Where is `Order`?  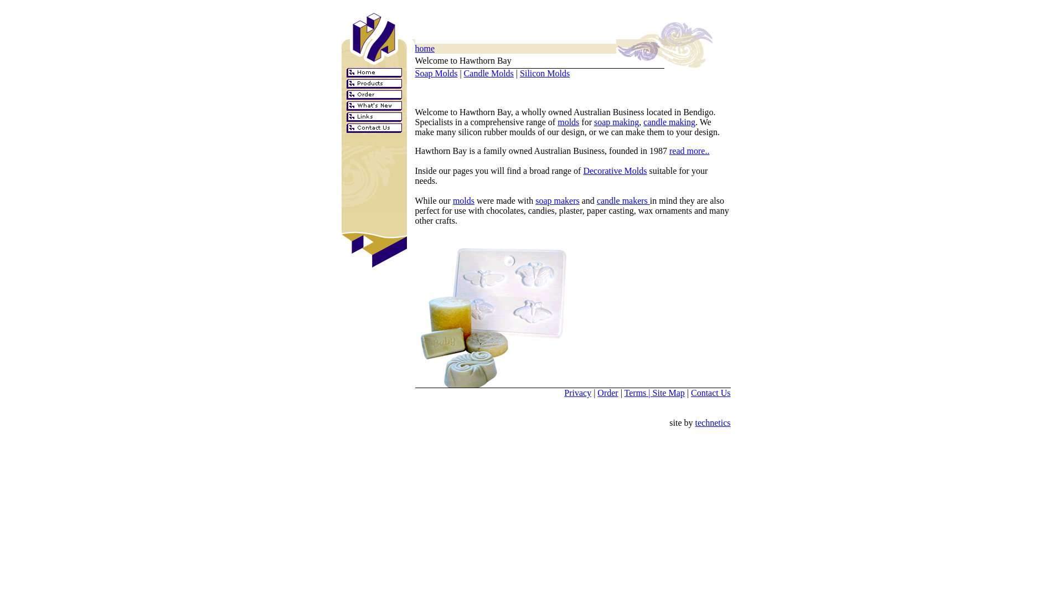 Order is located at coordinates (608, 393).